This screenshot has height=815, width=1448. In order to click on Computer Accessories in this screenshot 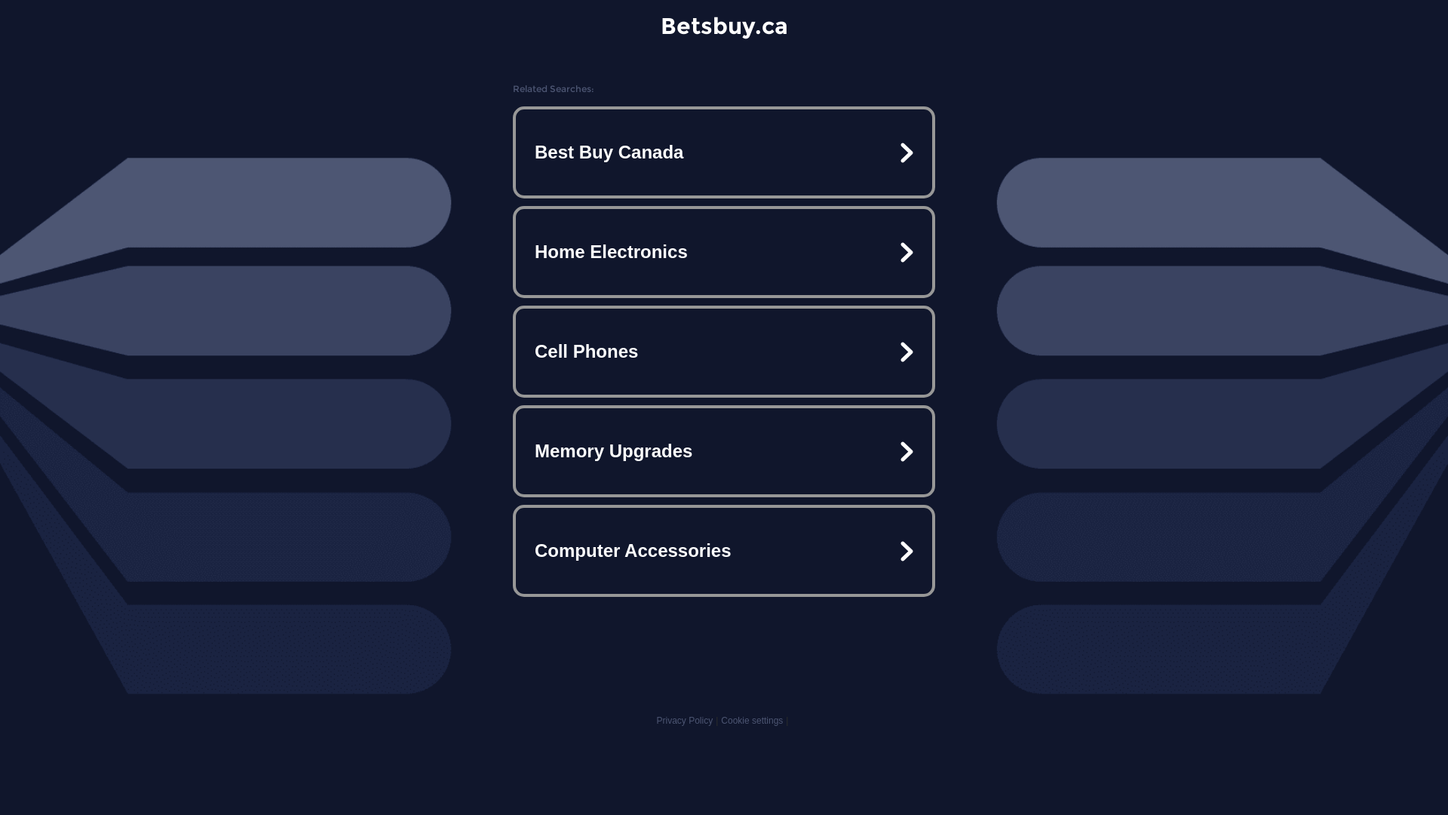, I will do `click(724, 551)`.